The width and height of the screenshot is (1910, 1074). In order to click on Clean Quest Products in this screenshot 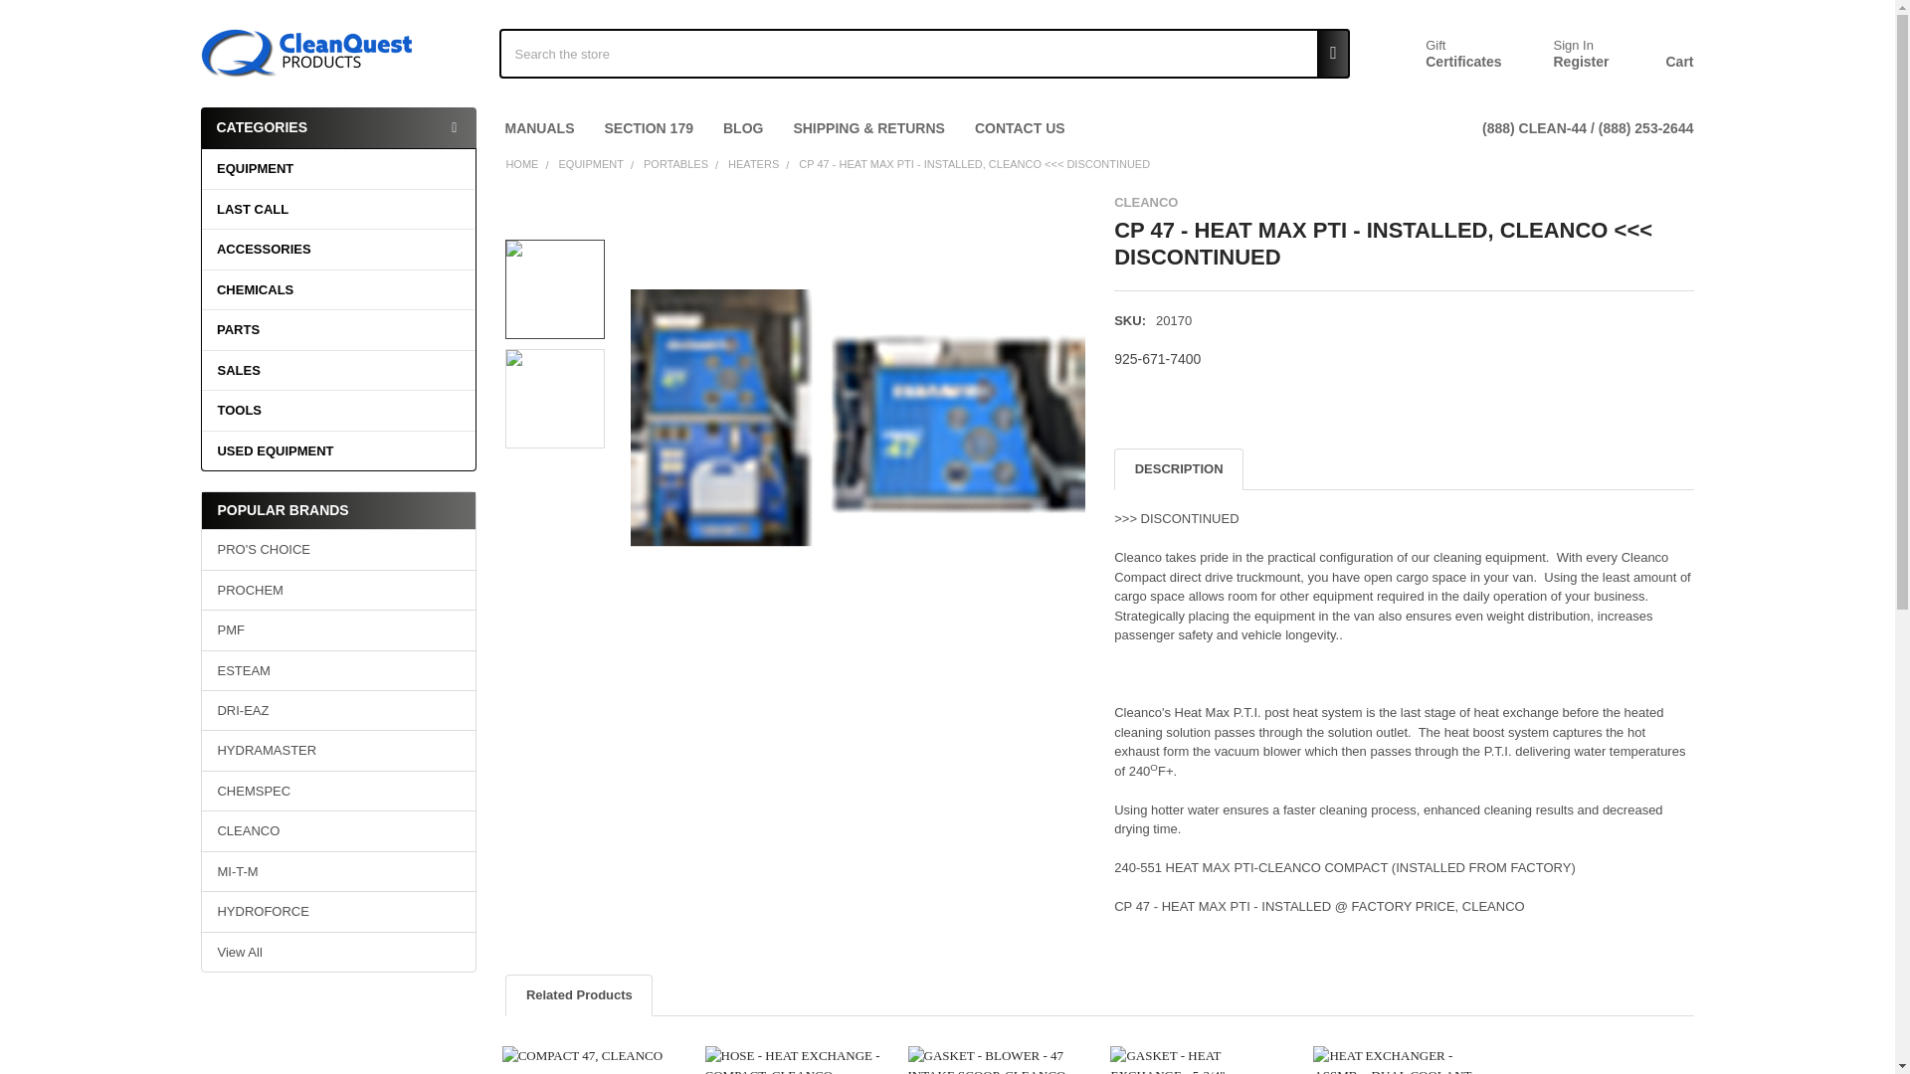, I will do `click(306, 54)`.